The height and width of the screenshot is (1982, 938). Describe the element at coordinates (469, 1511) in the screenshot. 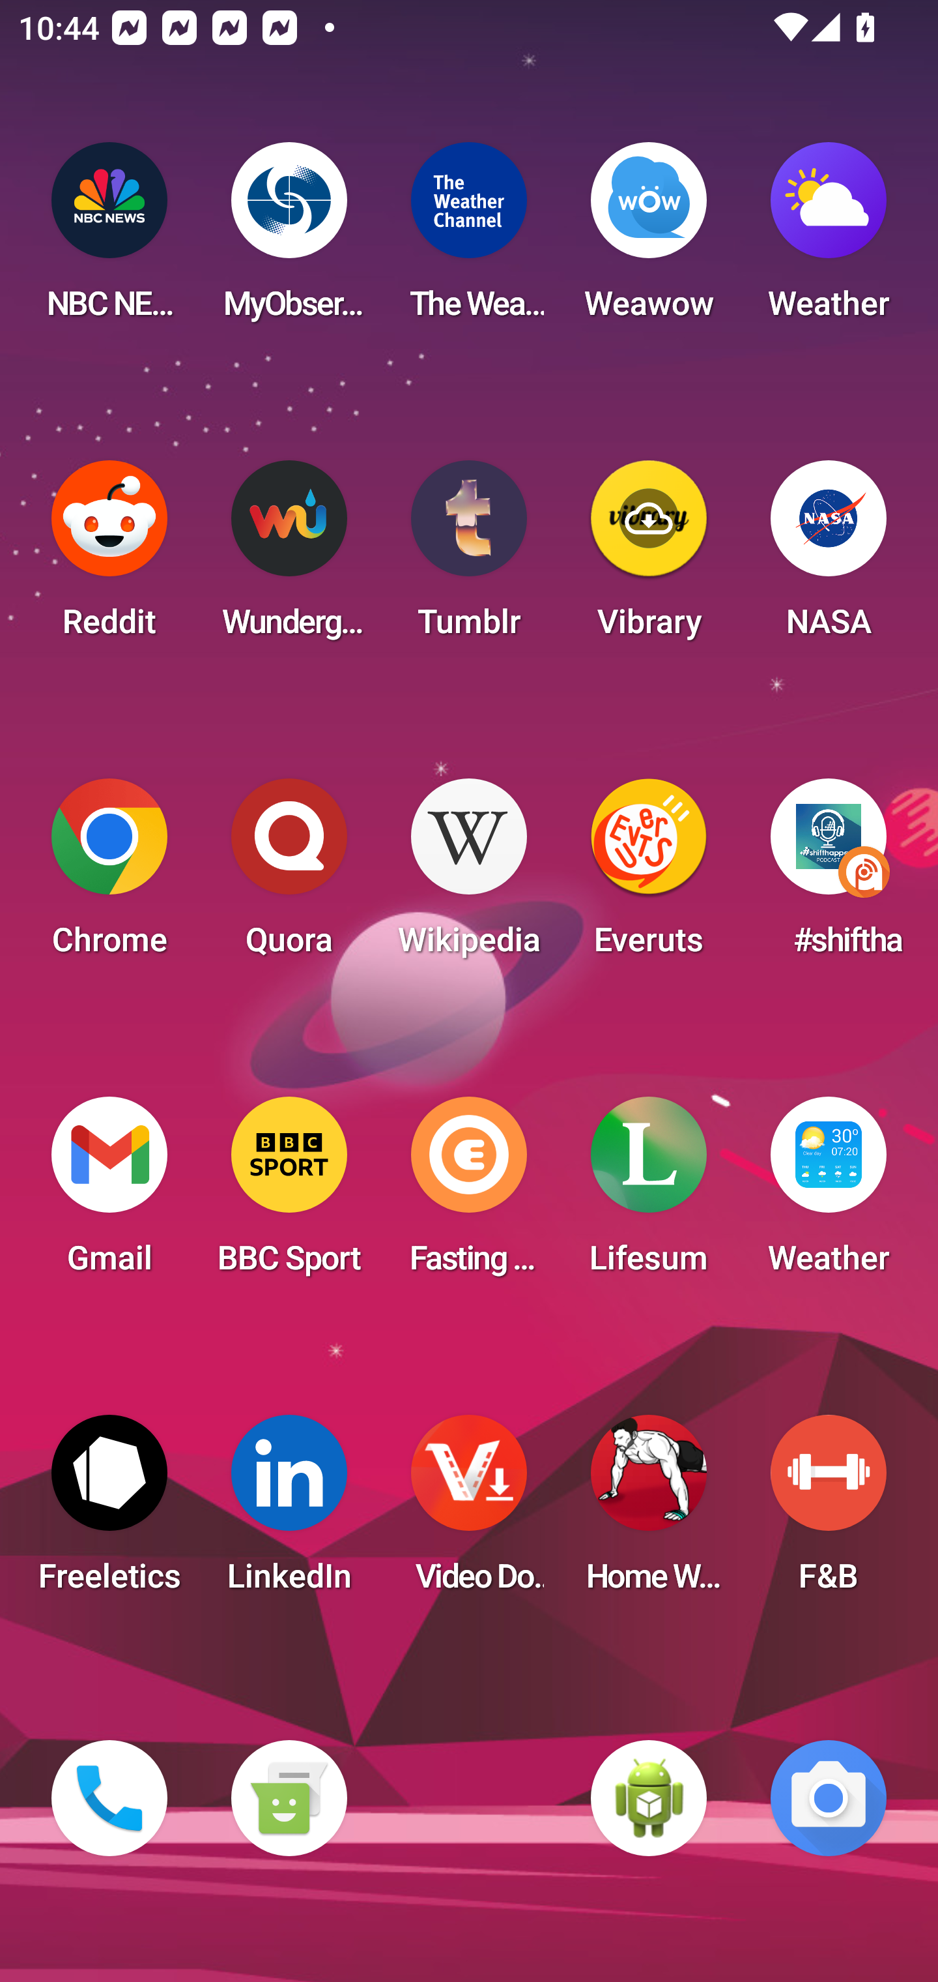

I see `Video Downloader & Ace Player` at that location.